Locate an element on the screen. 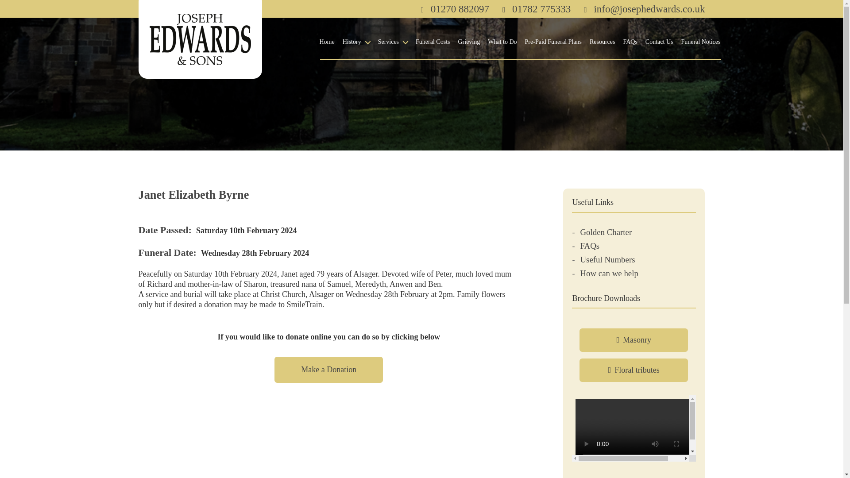  Pre-Paid Funeral Plans is located at coordinates (553, 42).